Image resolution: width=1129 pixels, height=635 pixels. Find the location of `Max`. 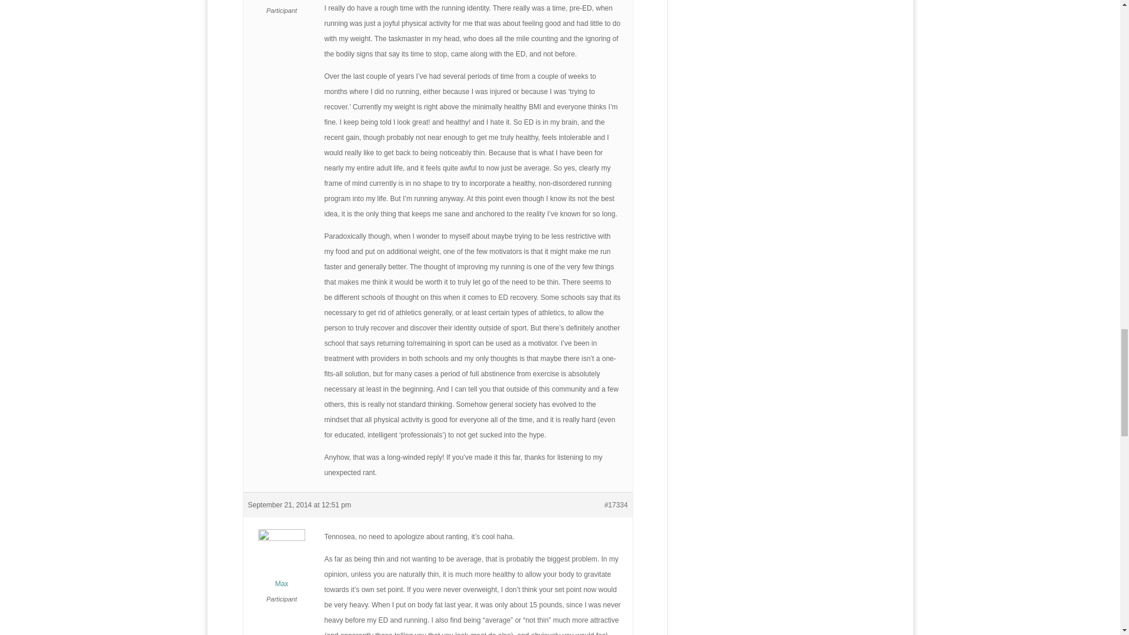

Max is located at coordinates (282, 563).